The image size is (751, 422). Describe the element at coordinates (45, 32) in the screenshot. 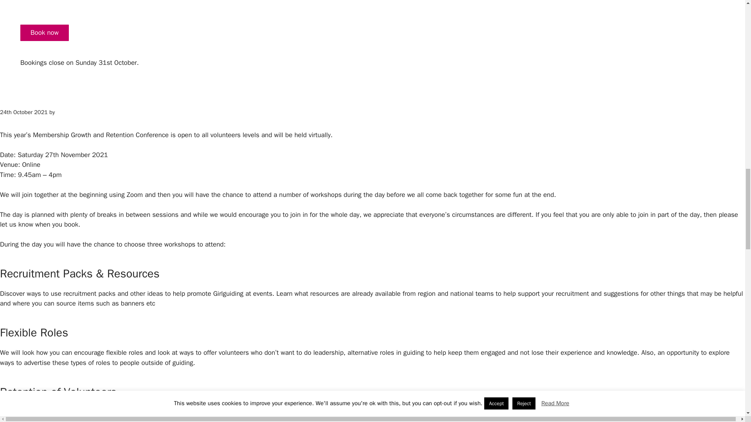

I see `Book now` at that location.